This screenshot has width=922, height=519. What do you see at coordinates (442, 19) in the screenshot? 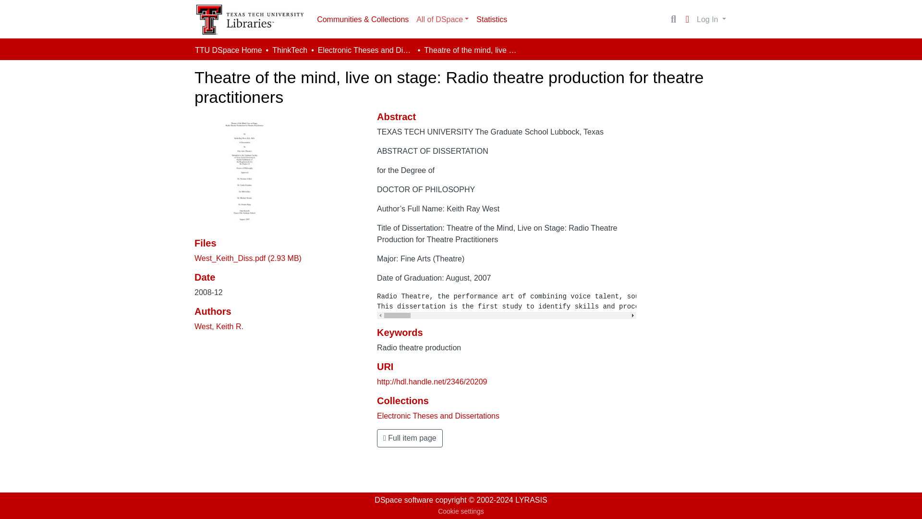
I see `All of DSpace` at bounding box center [442, 19].